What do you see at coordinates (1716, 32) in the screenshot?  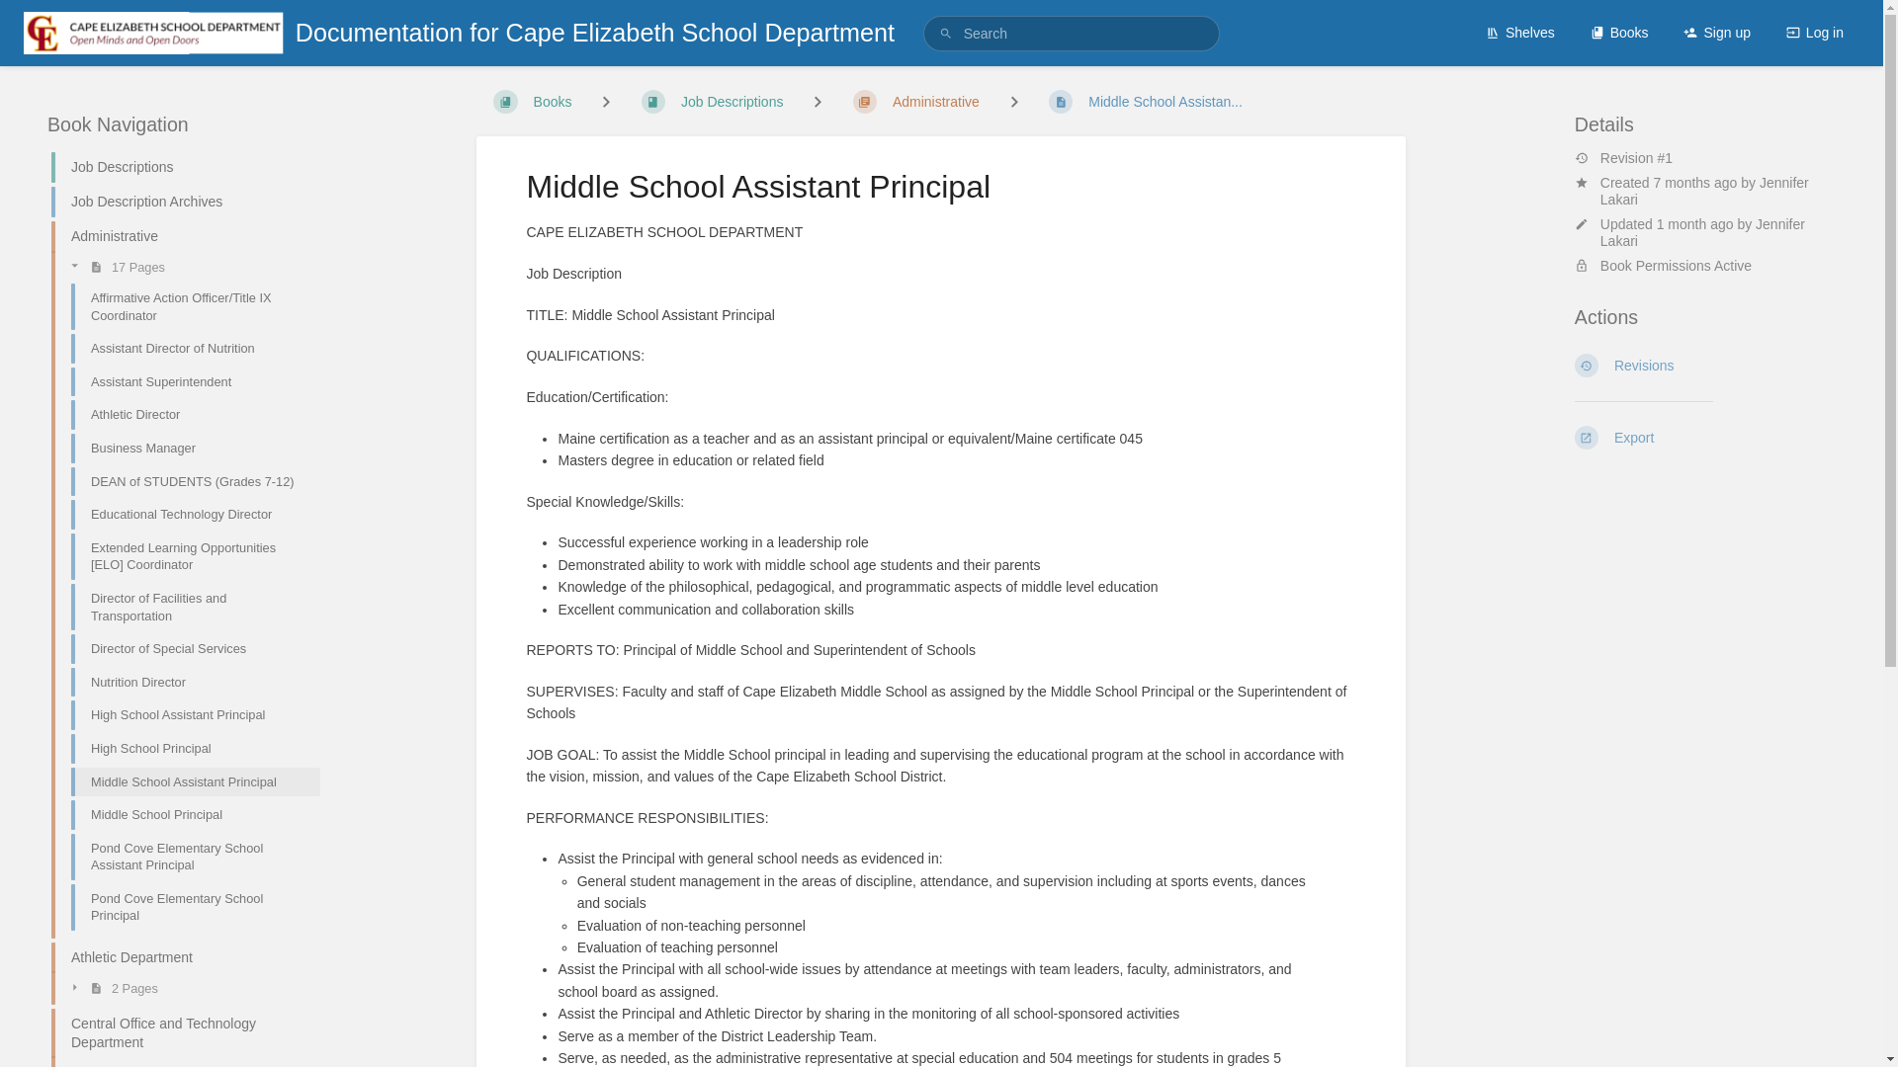 I see `Sign up` at bounding box center [1716, 32].